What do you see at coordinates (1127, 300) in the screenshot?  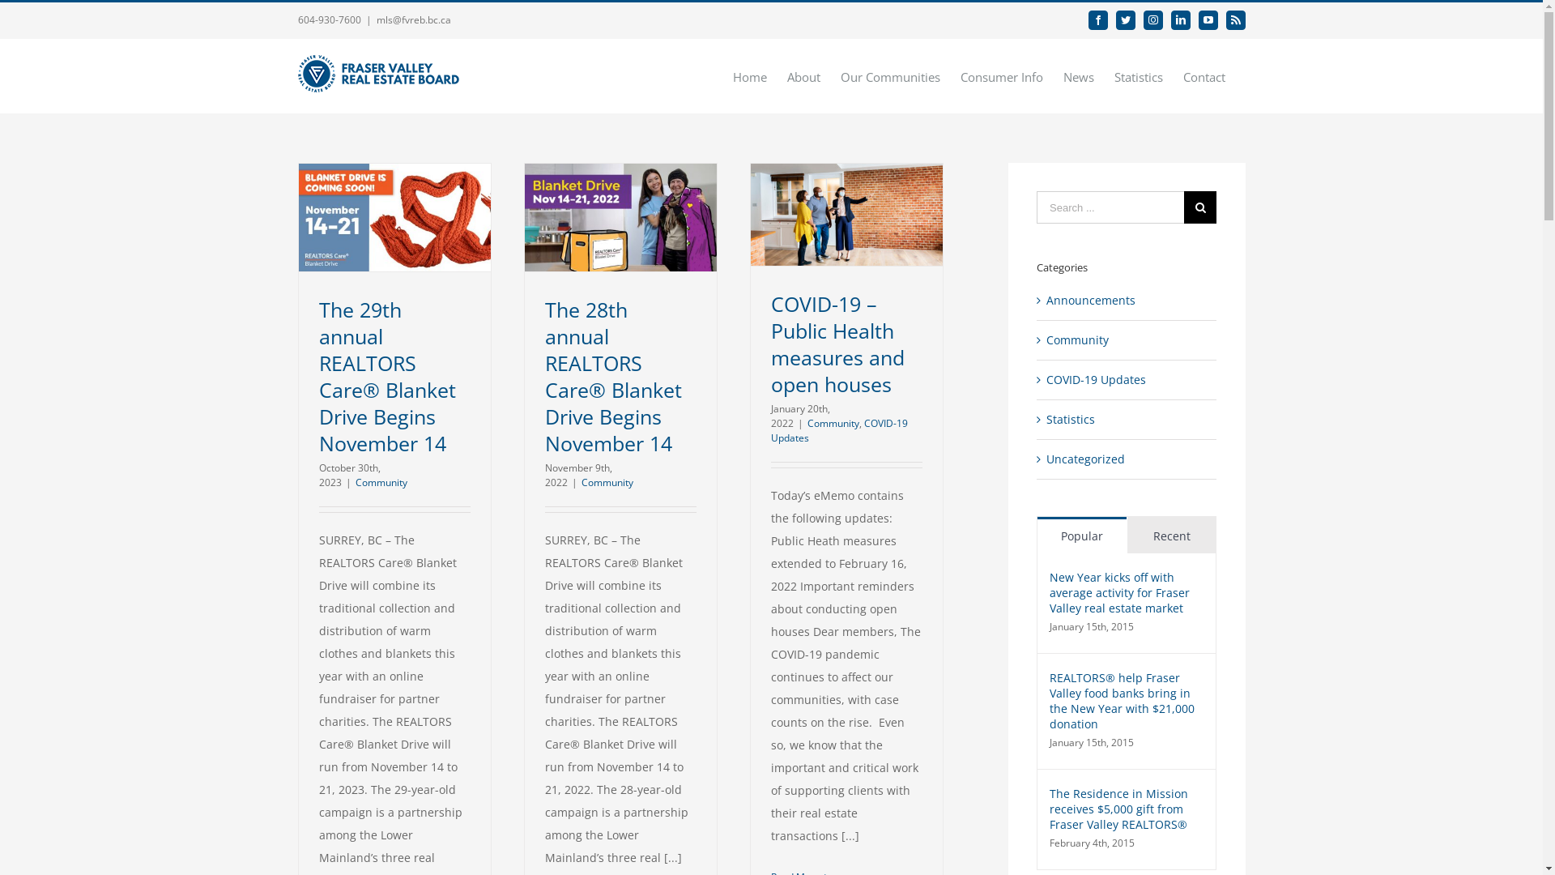 I see `Announcements` at bounding box center [1127, 300].